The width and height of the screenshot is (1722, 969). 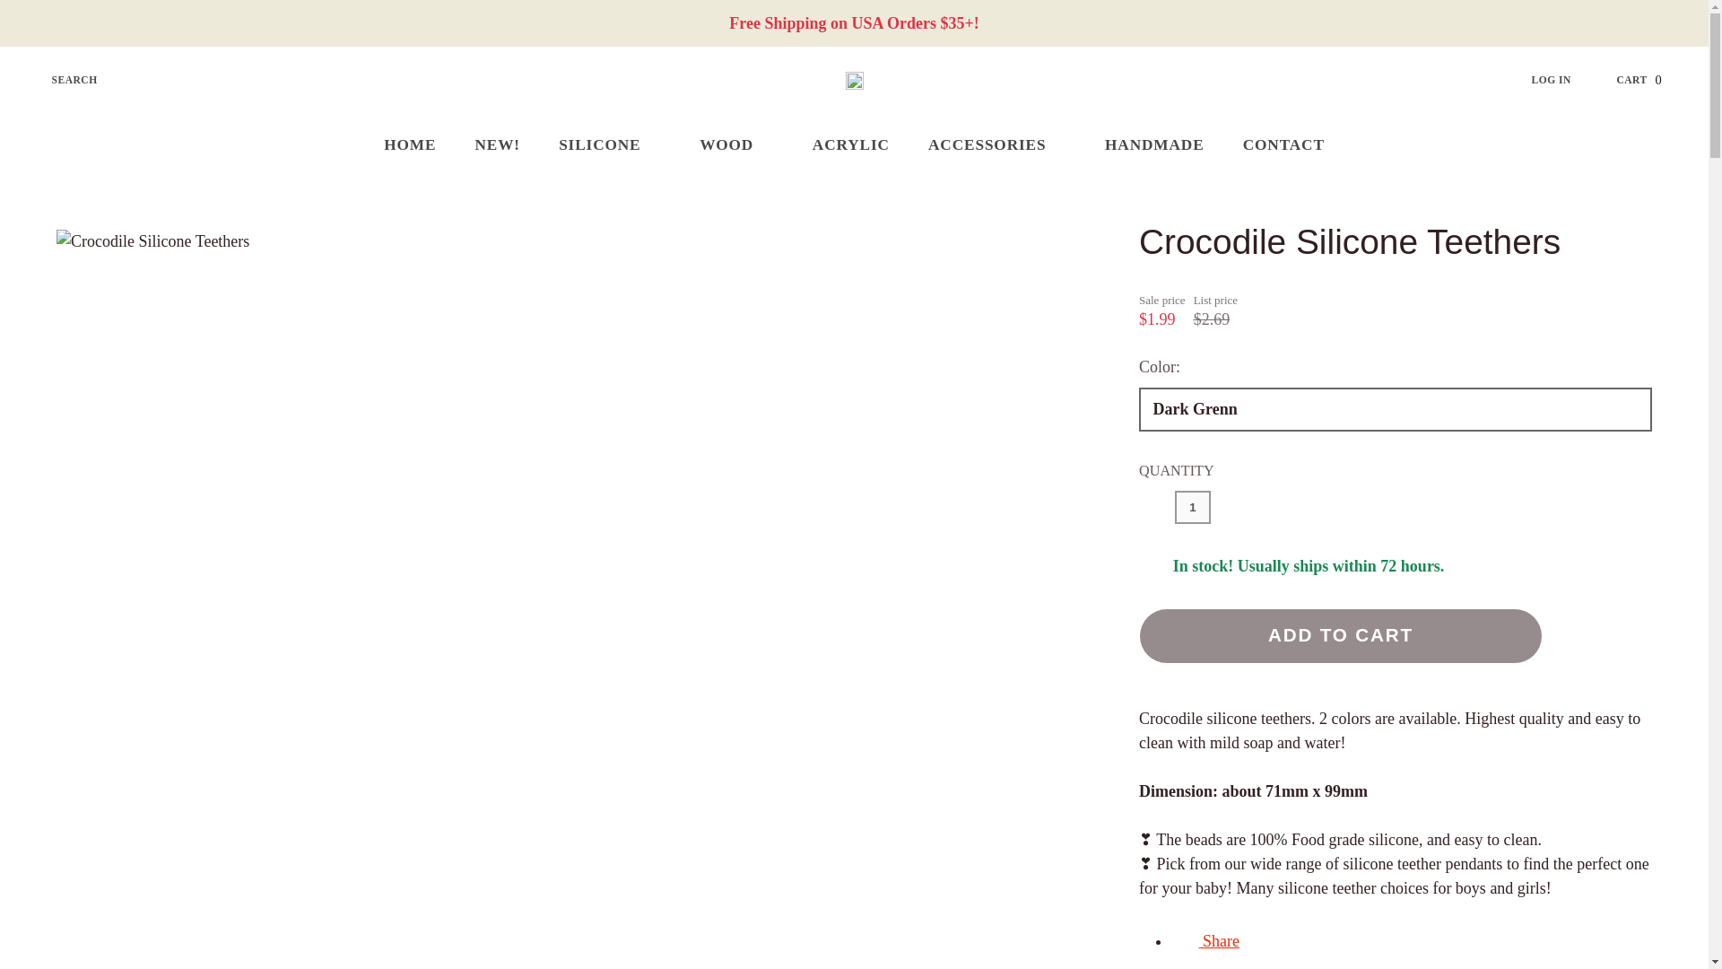 I want to click on SILICONE, so click(x=610, y=145).